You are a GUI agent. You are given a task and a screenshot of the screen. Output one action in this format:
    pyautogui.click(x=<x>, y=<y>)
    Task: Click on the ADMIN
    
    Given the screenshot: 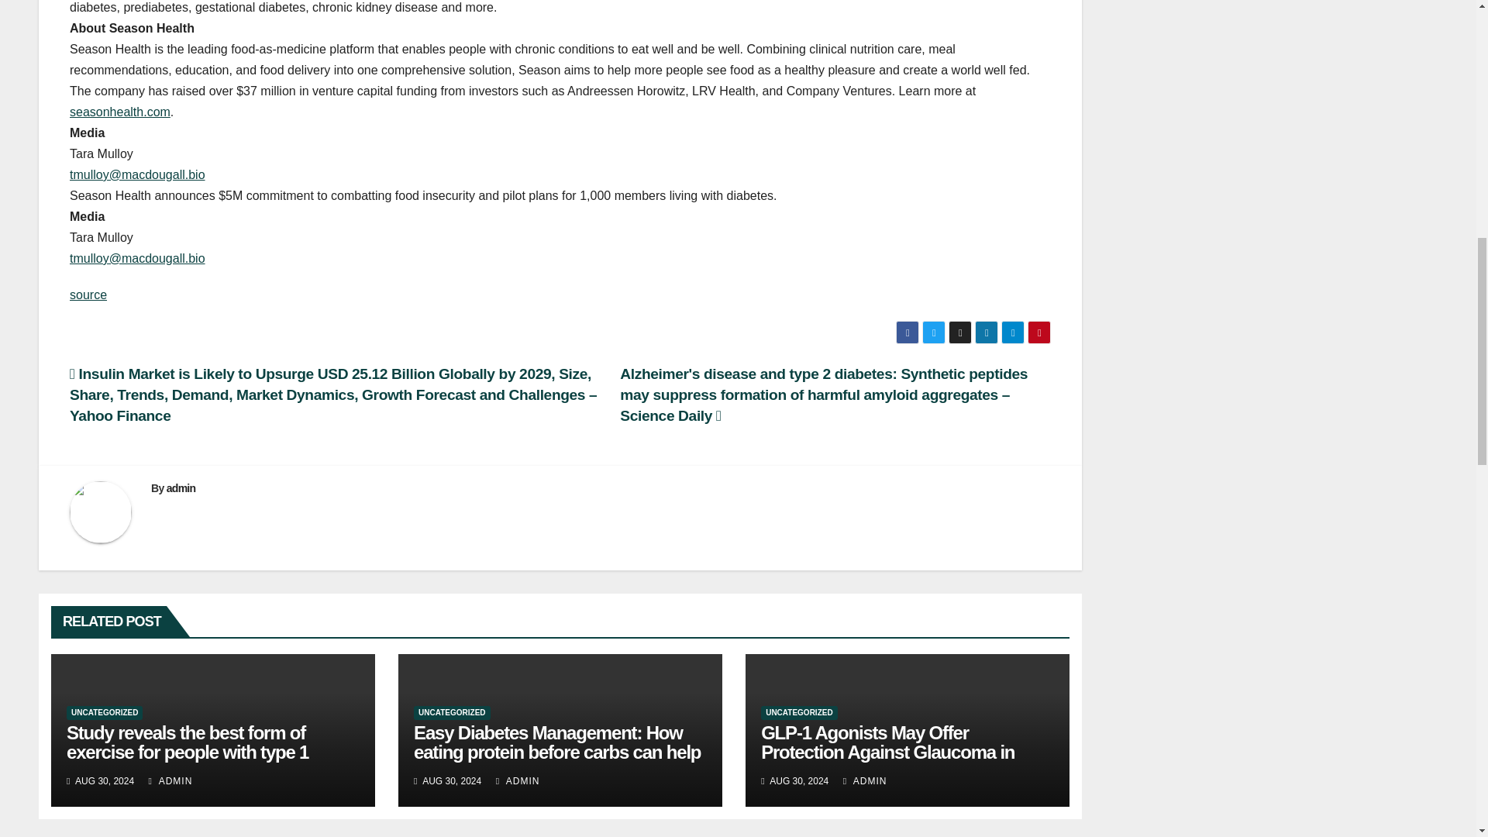 What is the action you would take?
    pyautogui.click(x=170, y=781)
    